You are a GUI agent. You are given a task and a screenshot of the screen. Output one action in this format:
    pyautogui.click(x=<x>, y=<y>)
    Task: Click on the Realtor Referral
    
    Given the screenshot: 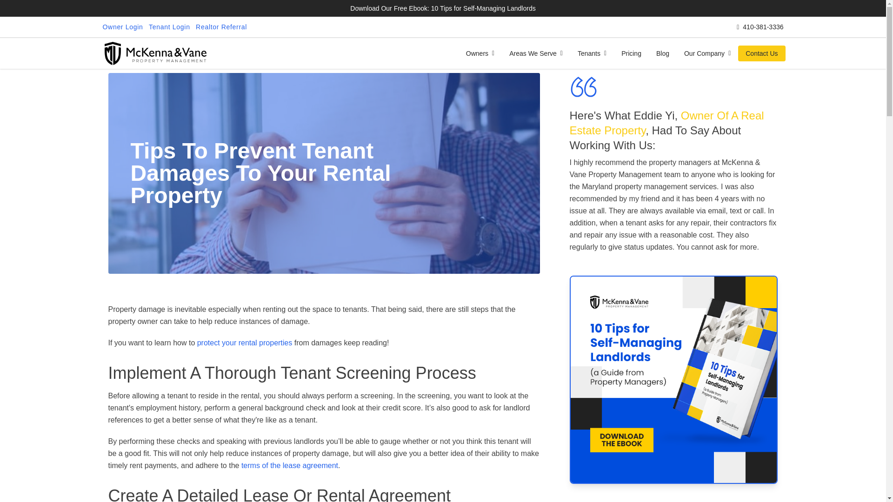 What is the action you would take?
    pyautogui.click(x=221, y=27)
    